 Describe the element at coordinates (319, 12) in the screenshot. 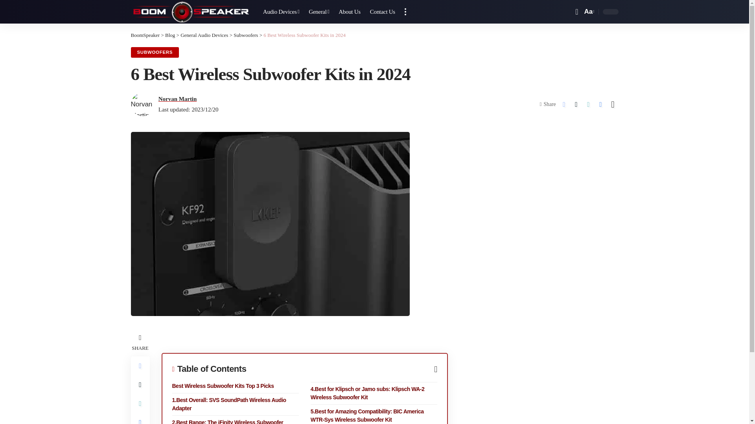

I see `General` at that location.